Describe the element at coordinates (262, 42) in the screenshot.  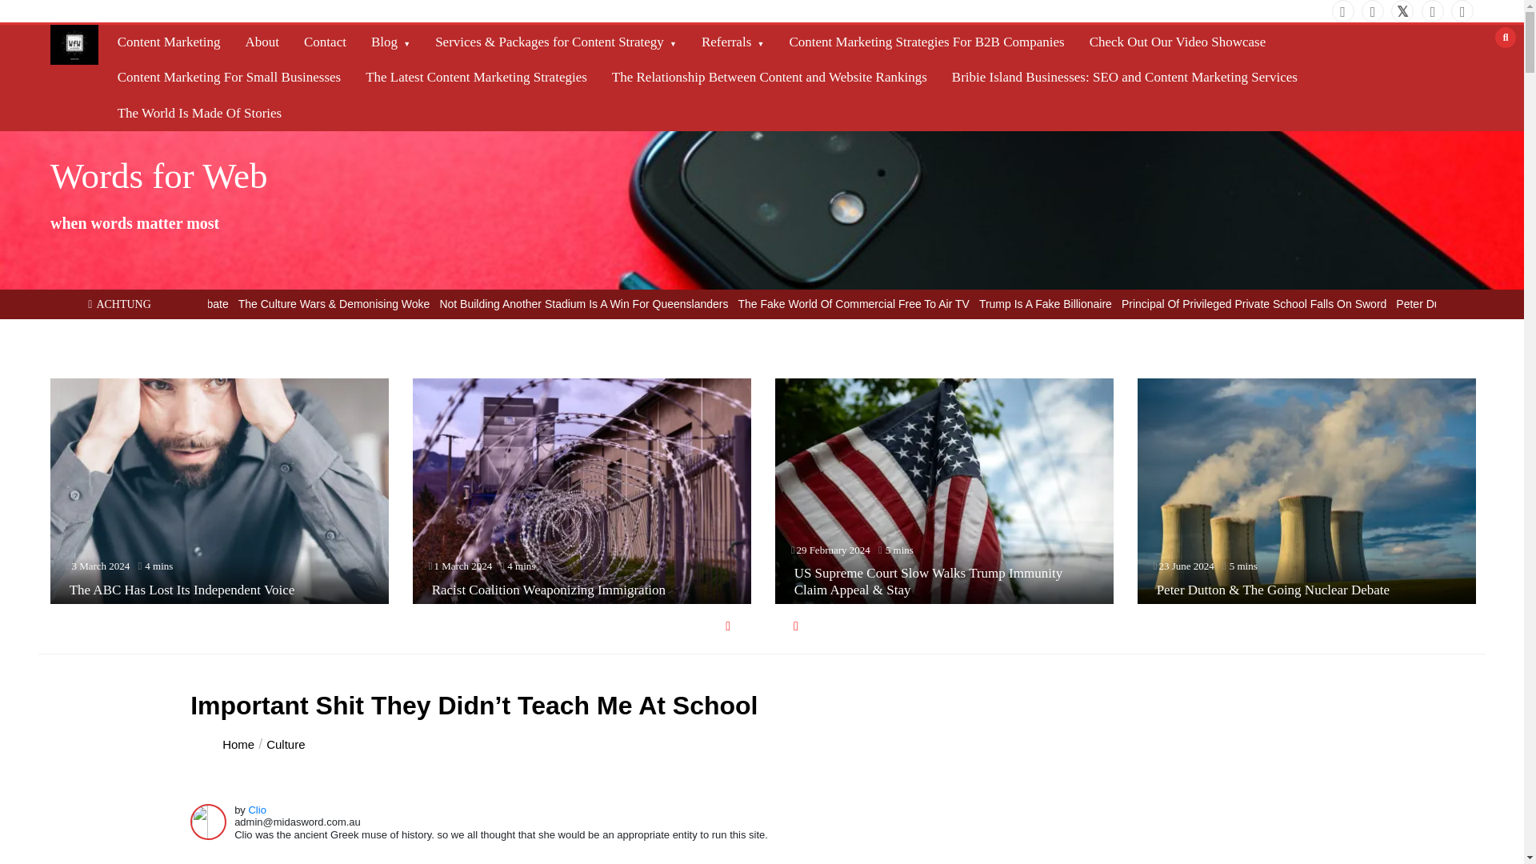
I see `About` at that location.